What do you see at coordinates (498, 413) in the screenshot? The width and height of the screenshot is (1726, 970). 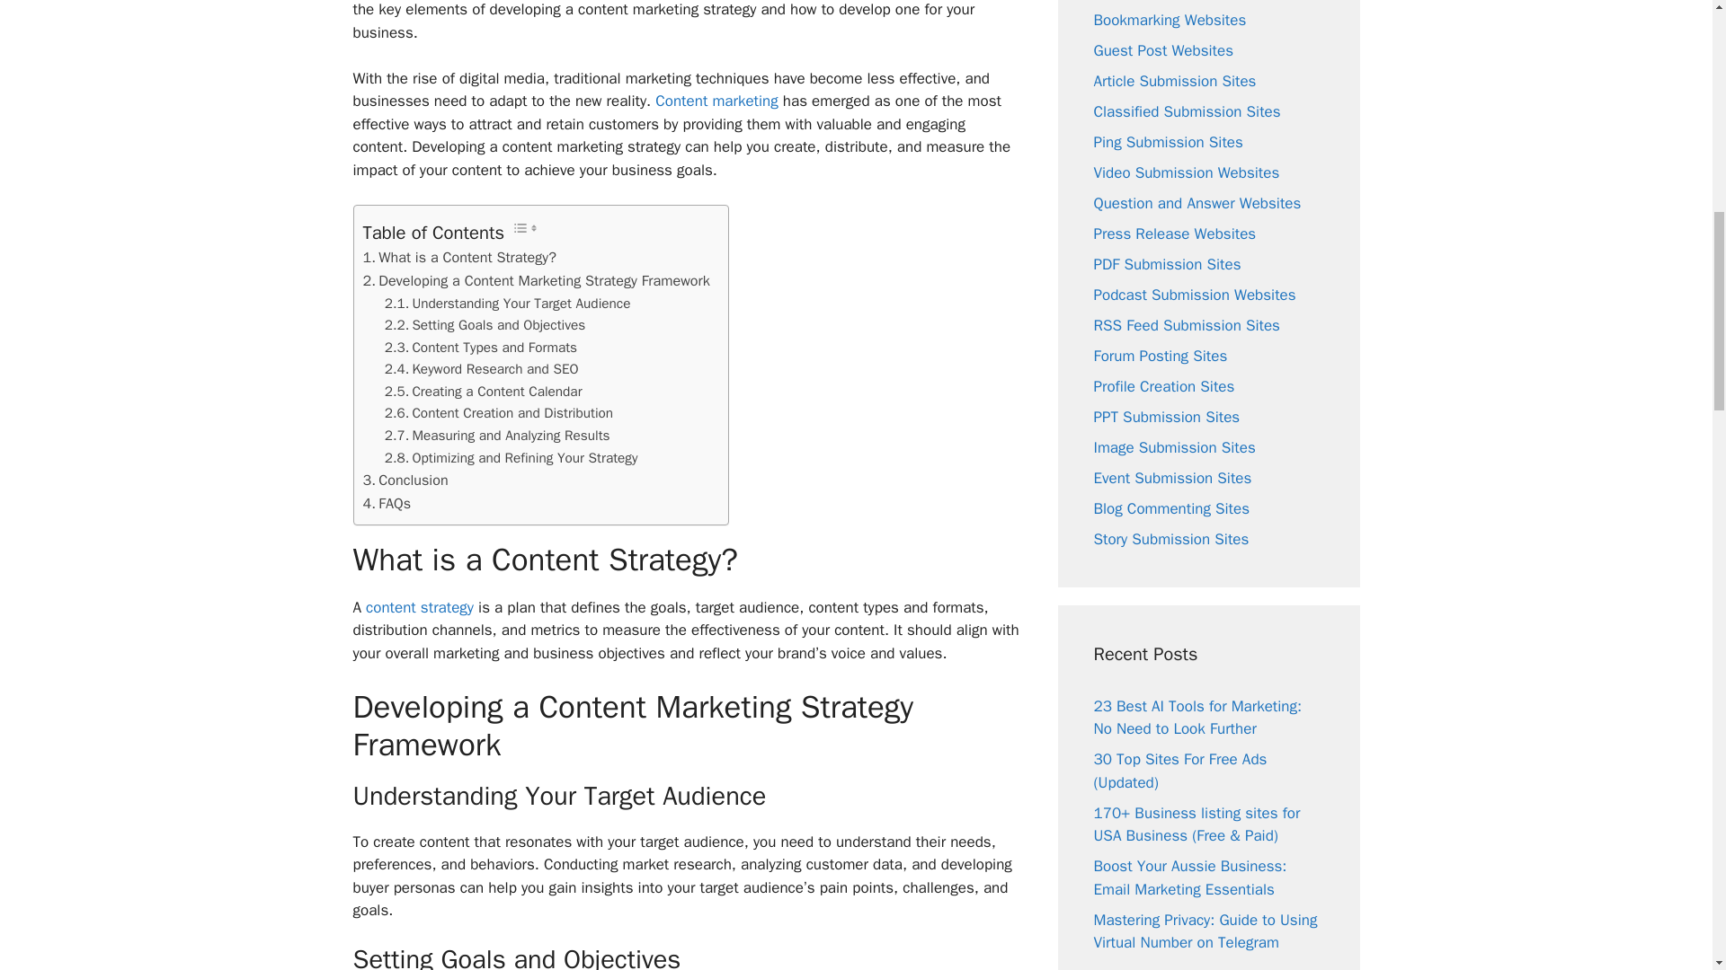 I see `Content Creation and Distribution` at bounding box center [498, 413].